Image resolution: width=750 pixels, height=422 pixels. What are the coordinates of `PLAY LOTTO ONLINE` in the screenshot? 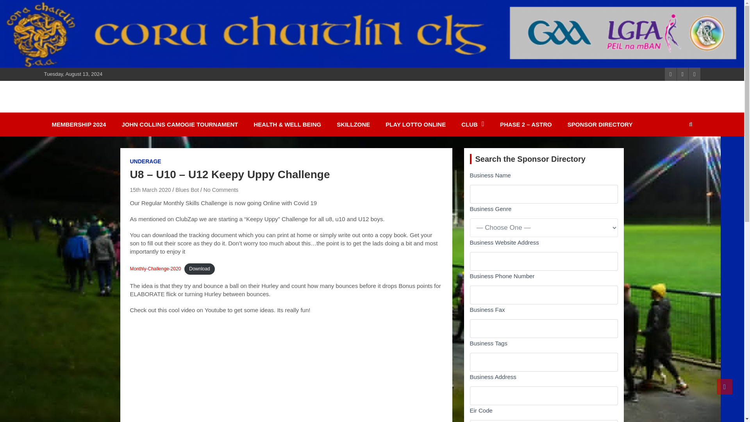 It's located at (416, 124).